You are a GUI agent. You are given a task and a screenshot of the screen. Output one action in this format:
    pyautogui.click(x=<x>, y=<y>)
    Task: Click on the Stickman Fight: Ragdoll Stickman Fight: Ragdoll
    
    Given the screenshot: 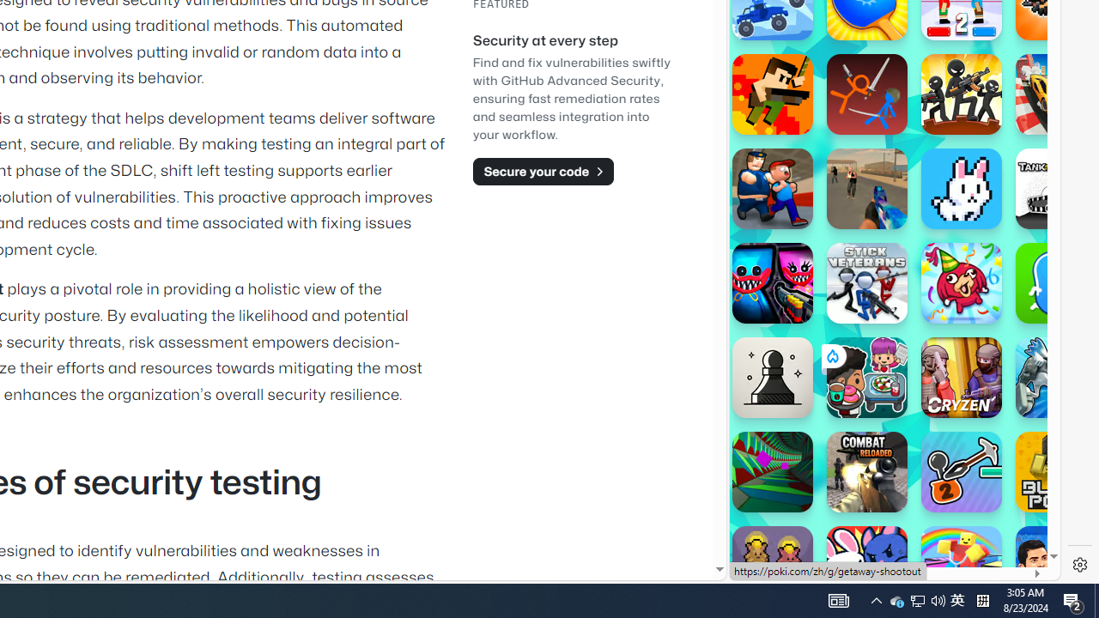 What is the action you would take?
    pyautogui.click(x=867, y=94)
    